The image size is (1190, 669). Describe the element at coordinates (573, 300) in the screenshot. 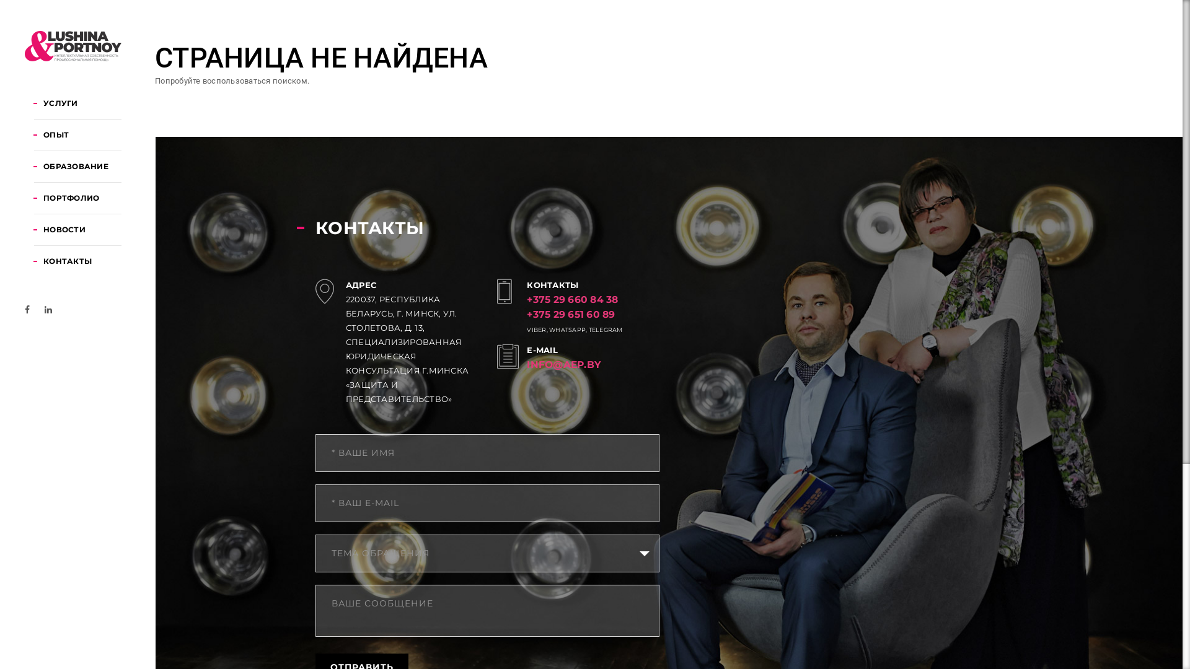

I see `+375 29 660 84 38` at that location.